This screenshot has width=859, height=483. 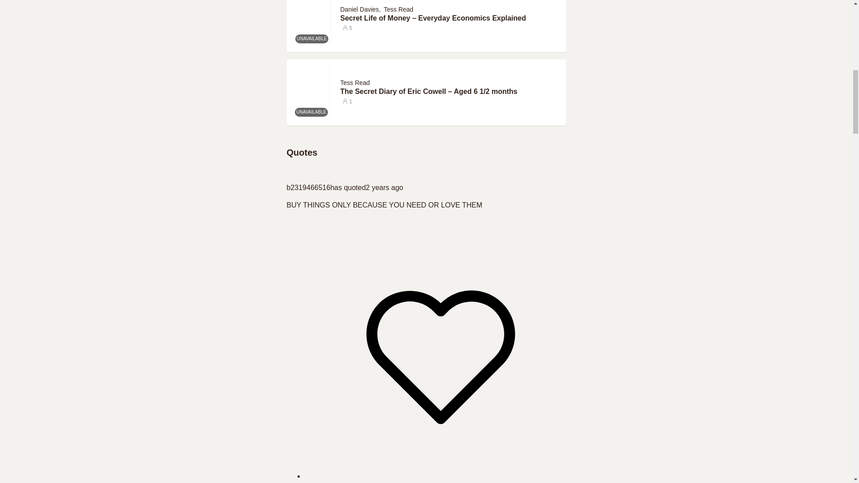 What do you see at coordinates (378, 9) in the screenshot?
I see `Daniel Davies, Tess Read` at bounding box center [378, 9].